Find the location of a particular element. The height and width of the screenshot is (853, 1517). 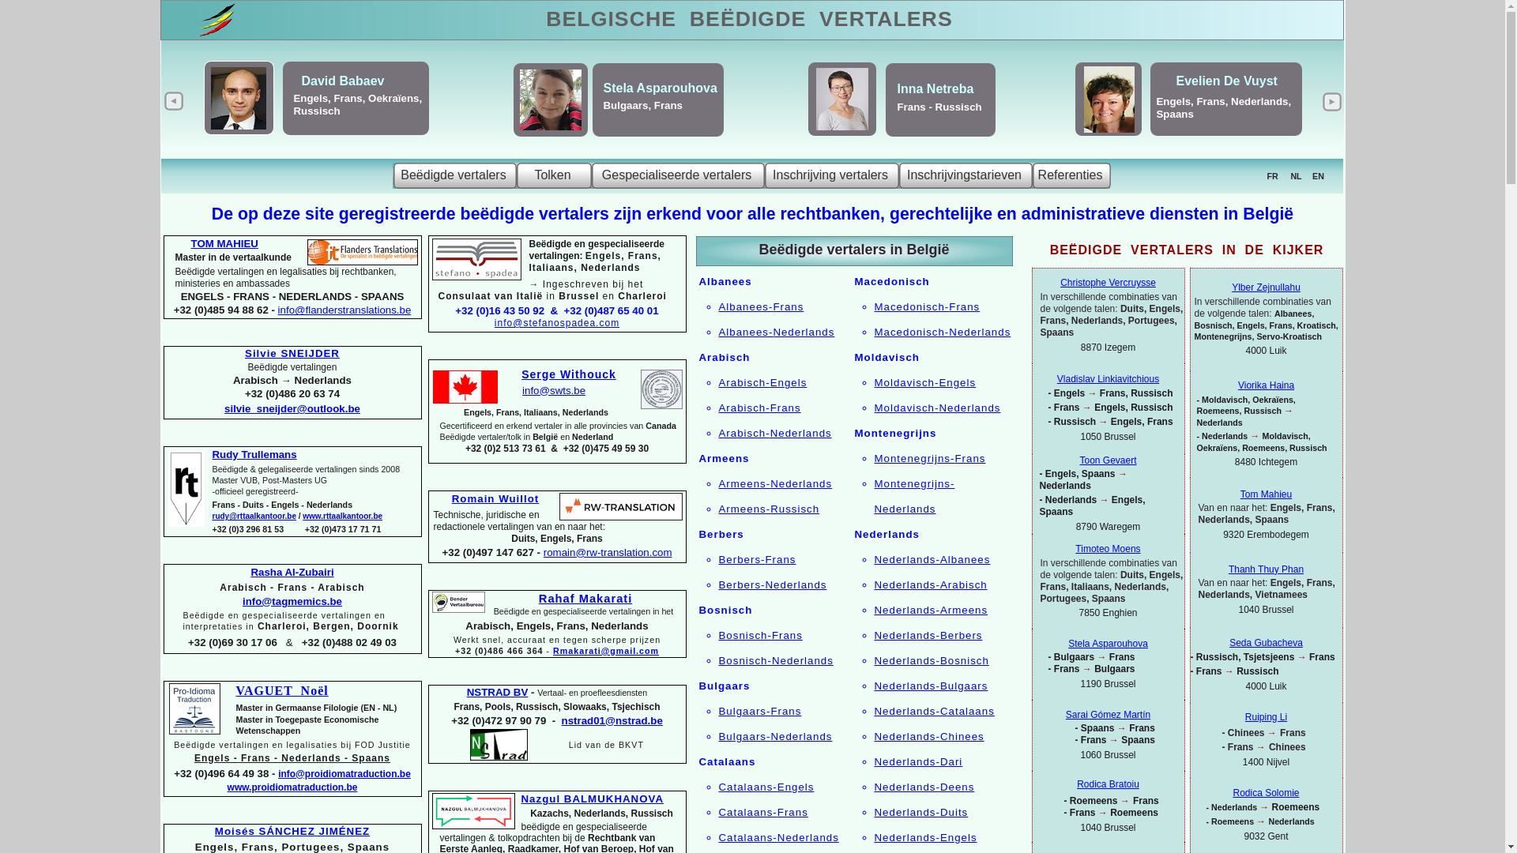

Albanees-Frans is located at coordinates (762, 306).